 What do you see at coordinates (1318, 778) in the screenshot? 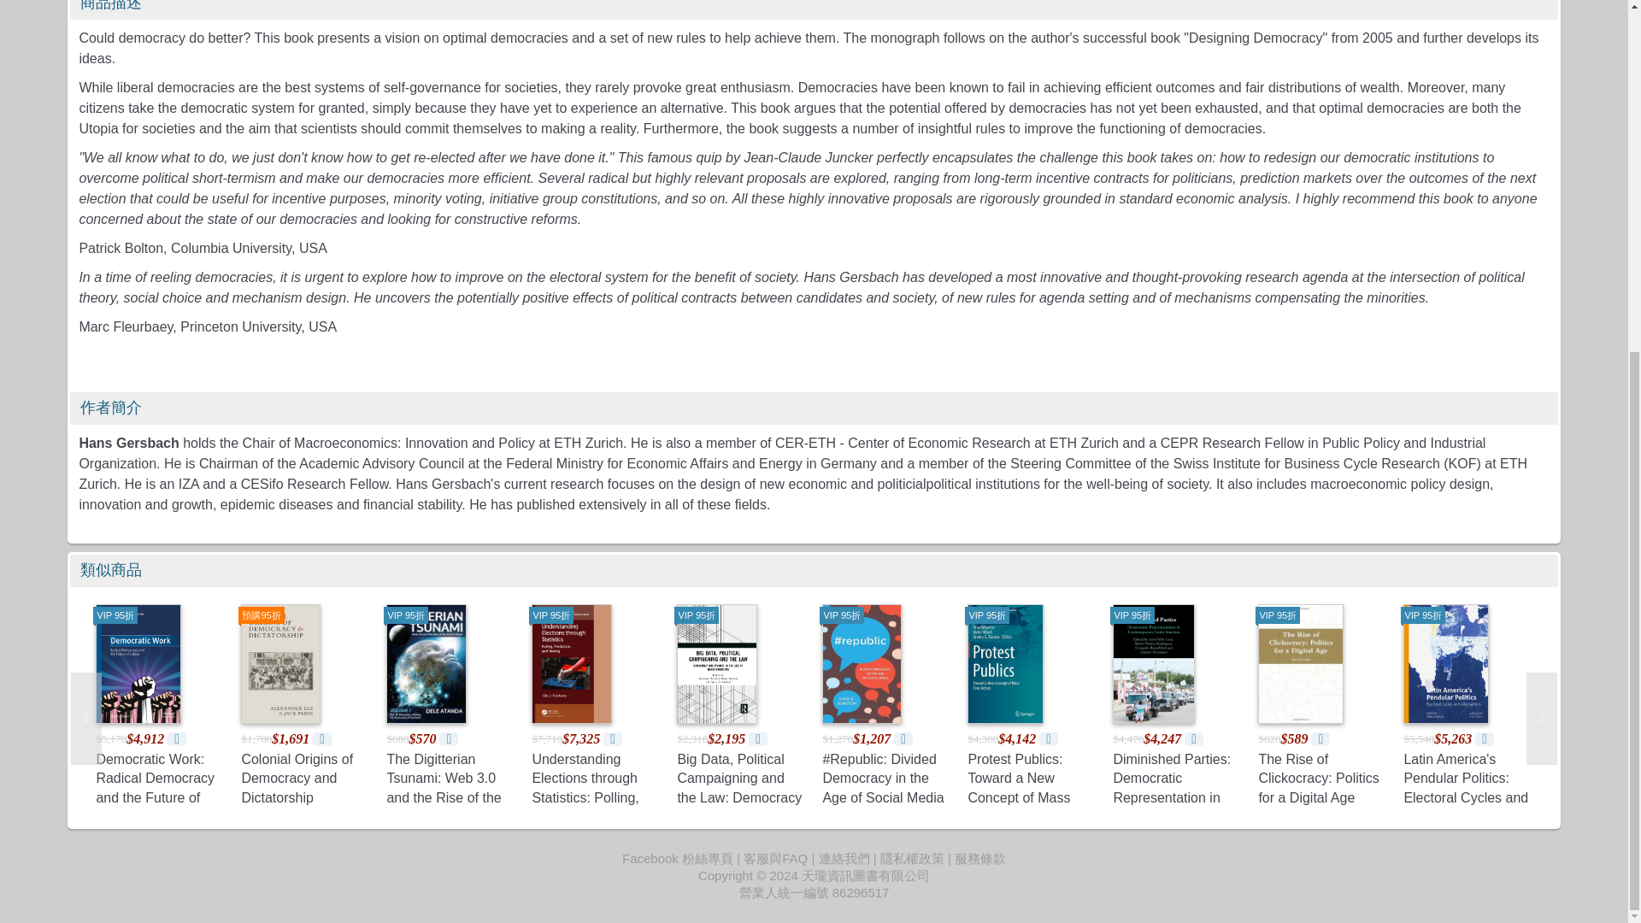
I see `The Rise of Clickocracy: Politics for a Digital Age` at bounding box center [1318, 778].